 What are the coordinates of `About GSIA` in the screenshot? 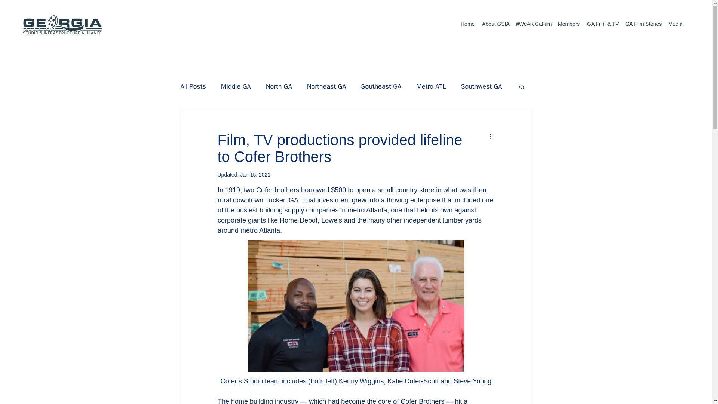 It's located at (495, 24).